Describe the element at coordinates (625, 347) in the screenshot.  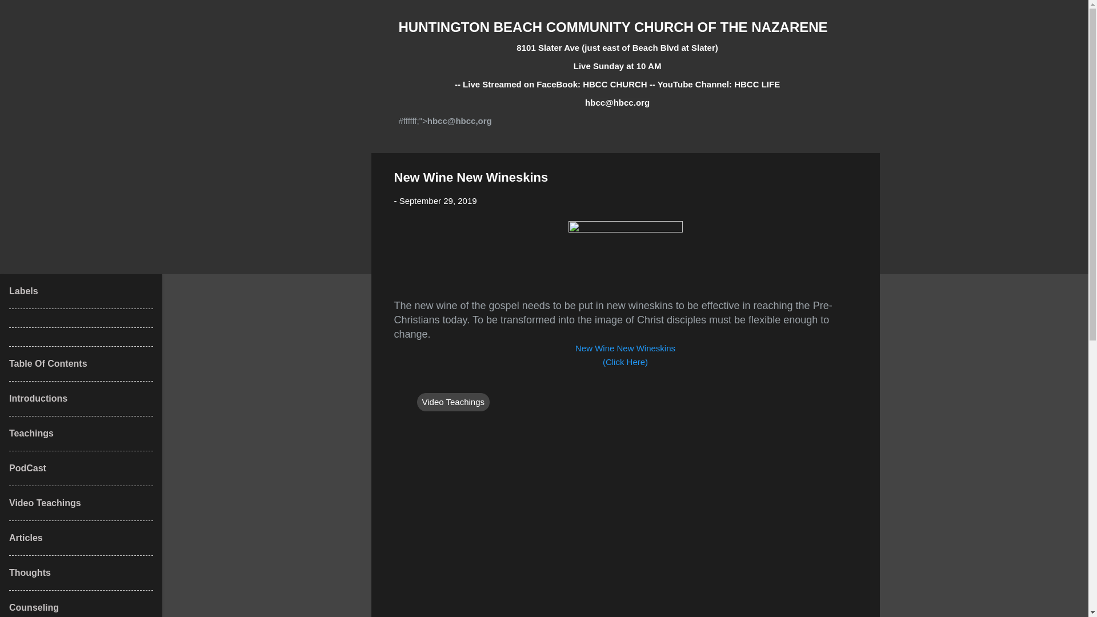
I see `New Wine New Wineskins` at that location.